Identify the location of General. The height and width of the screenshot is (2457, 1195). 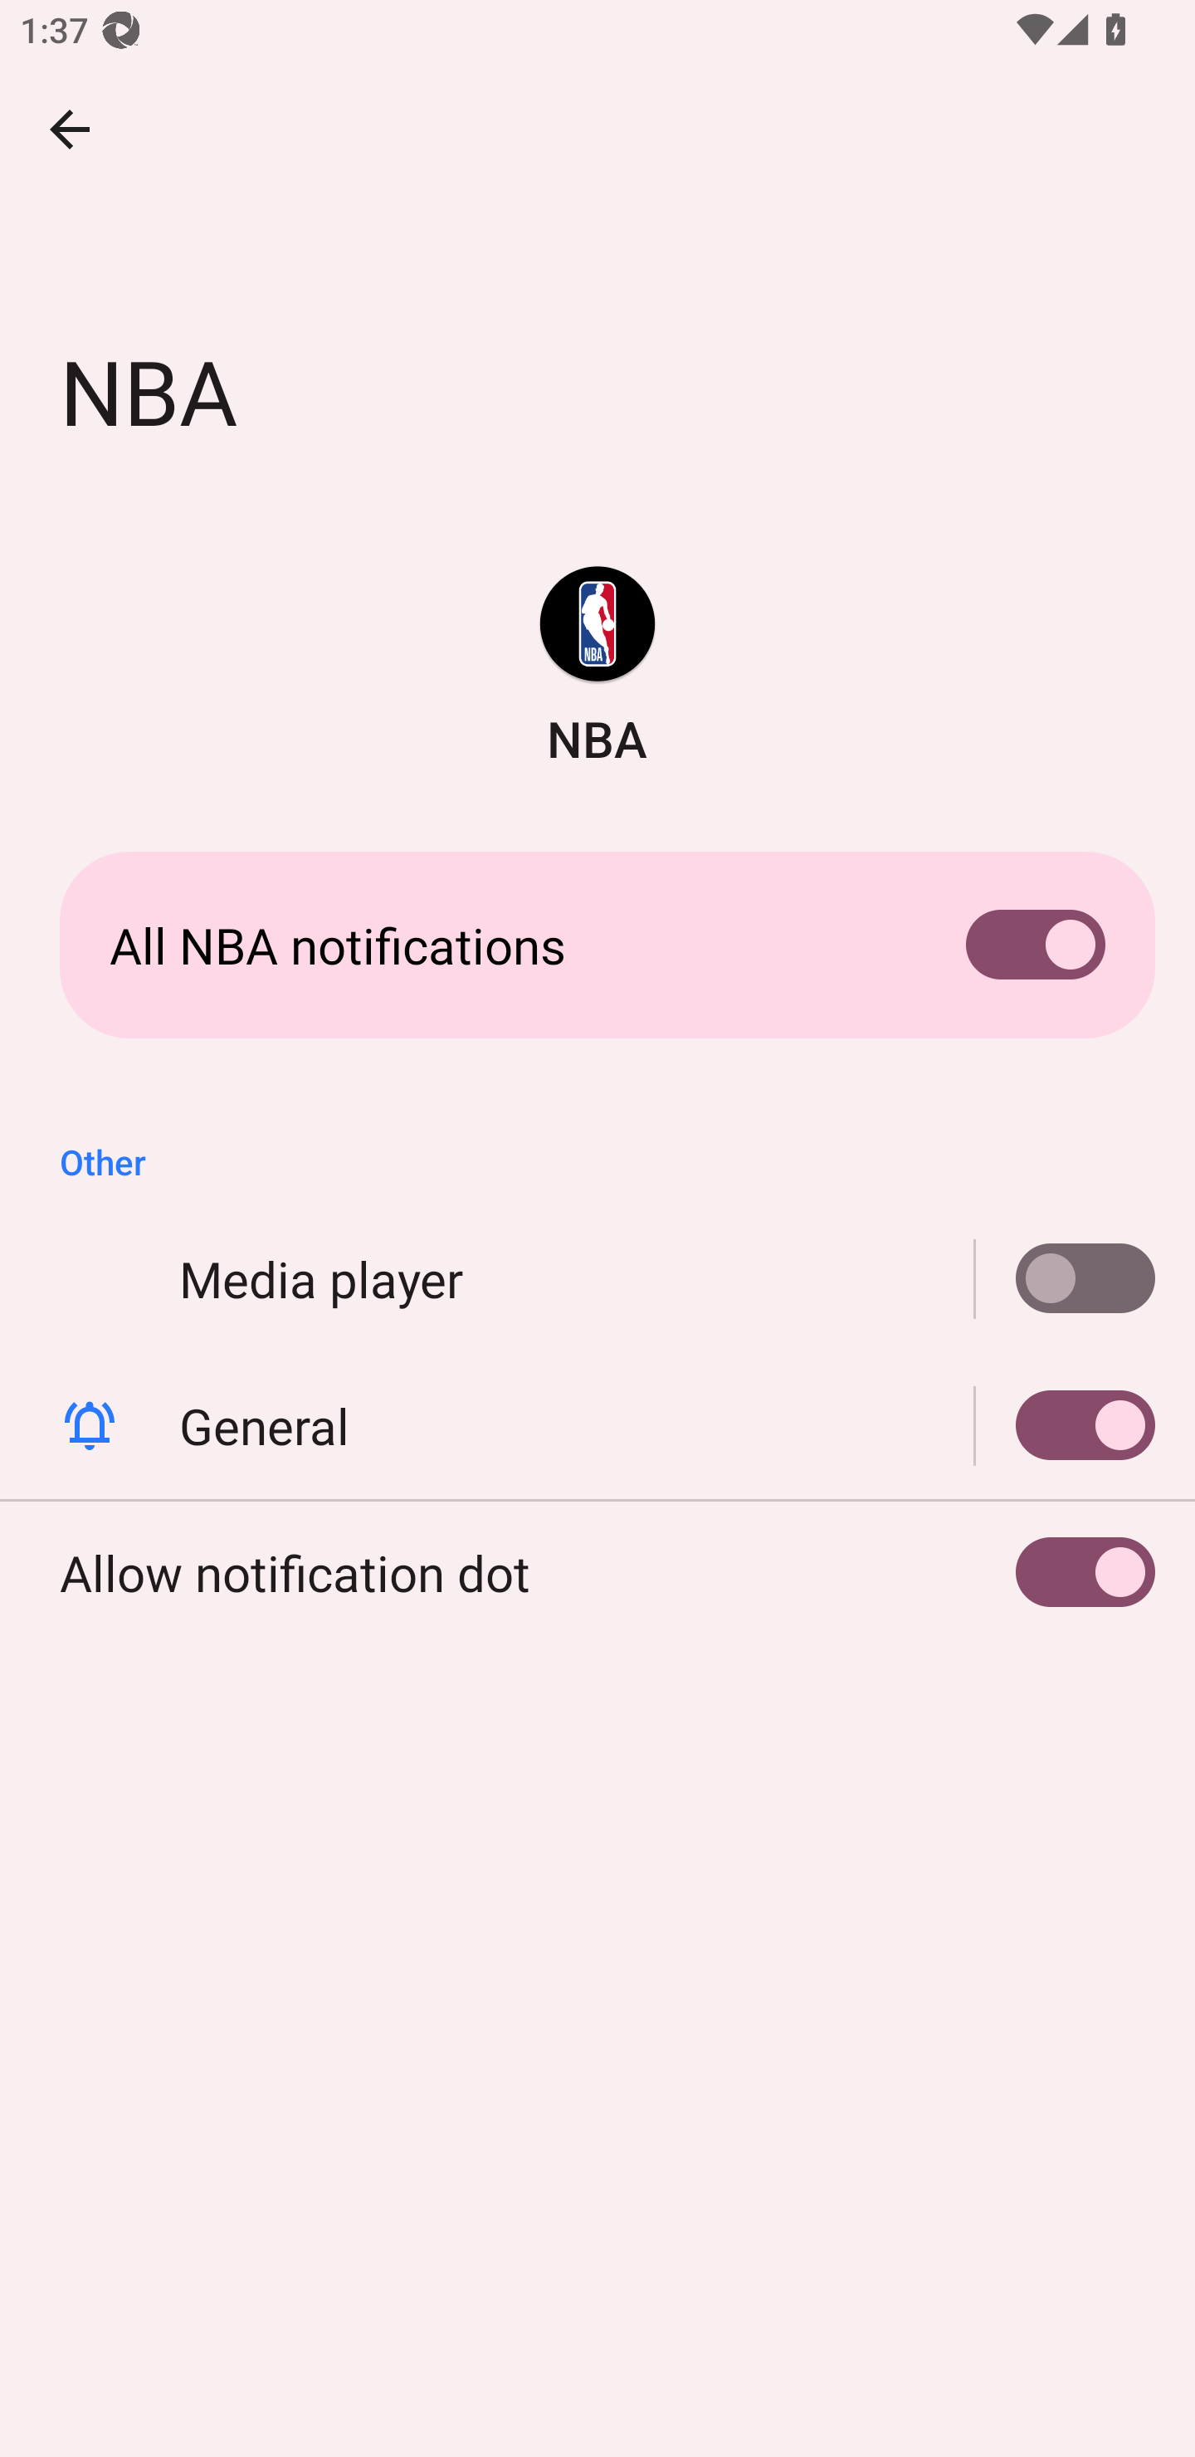
(597, 1424).